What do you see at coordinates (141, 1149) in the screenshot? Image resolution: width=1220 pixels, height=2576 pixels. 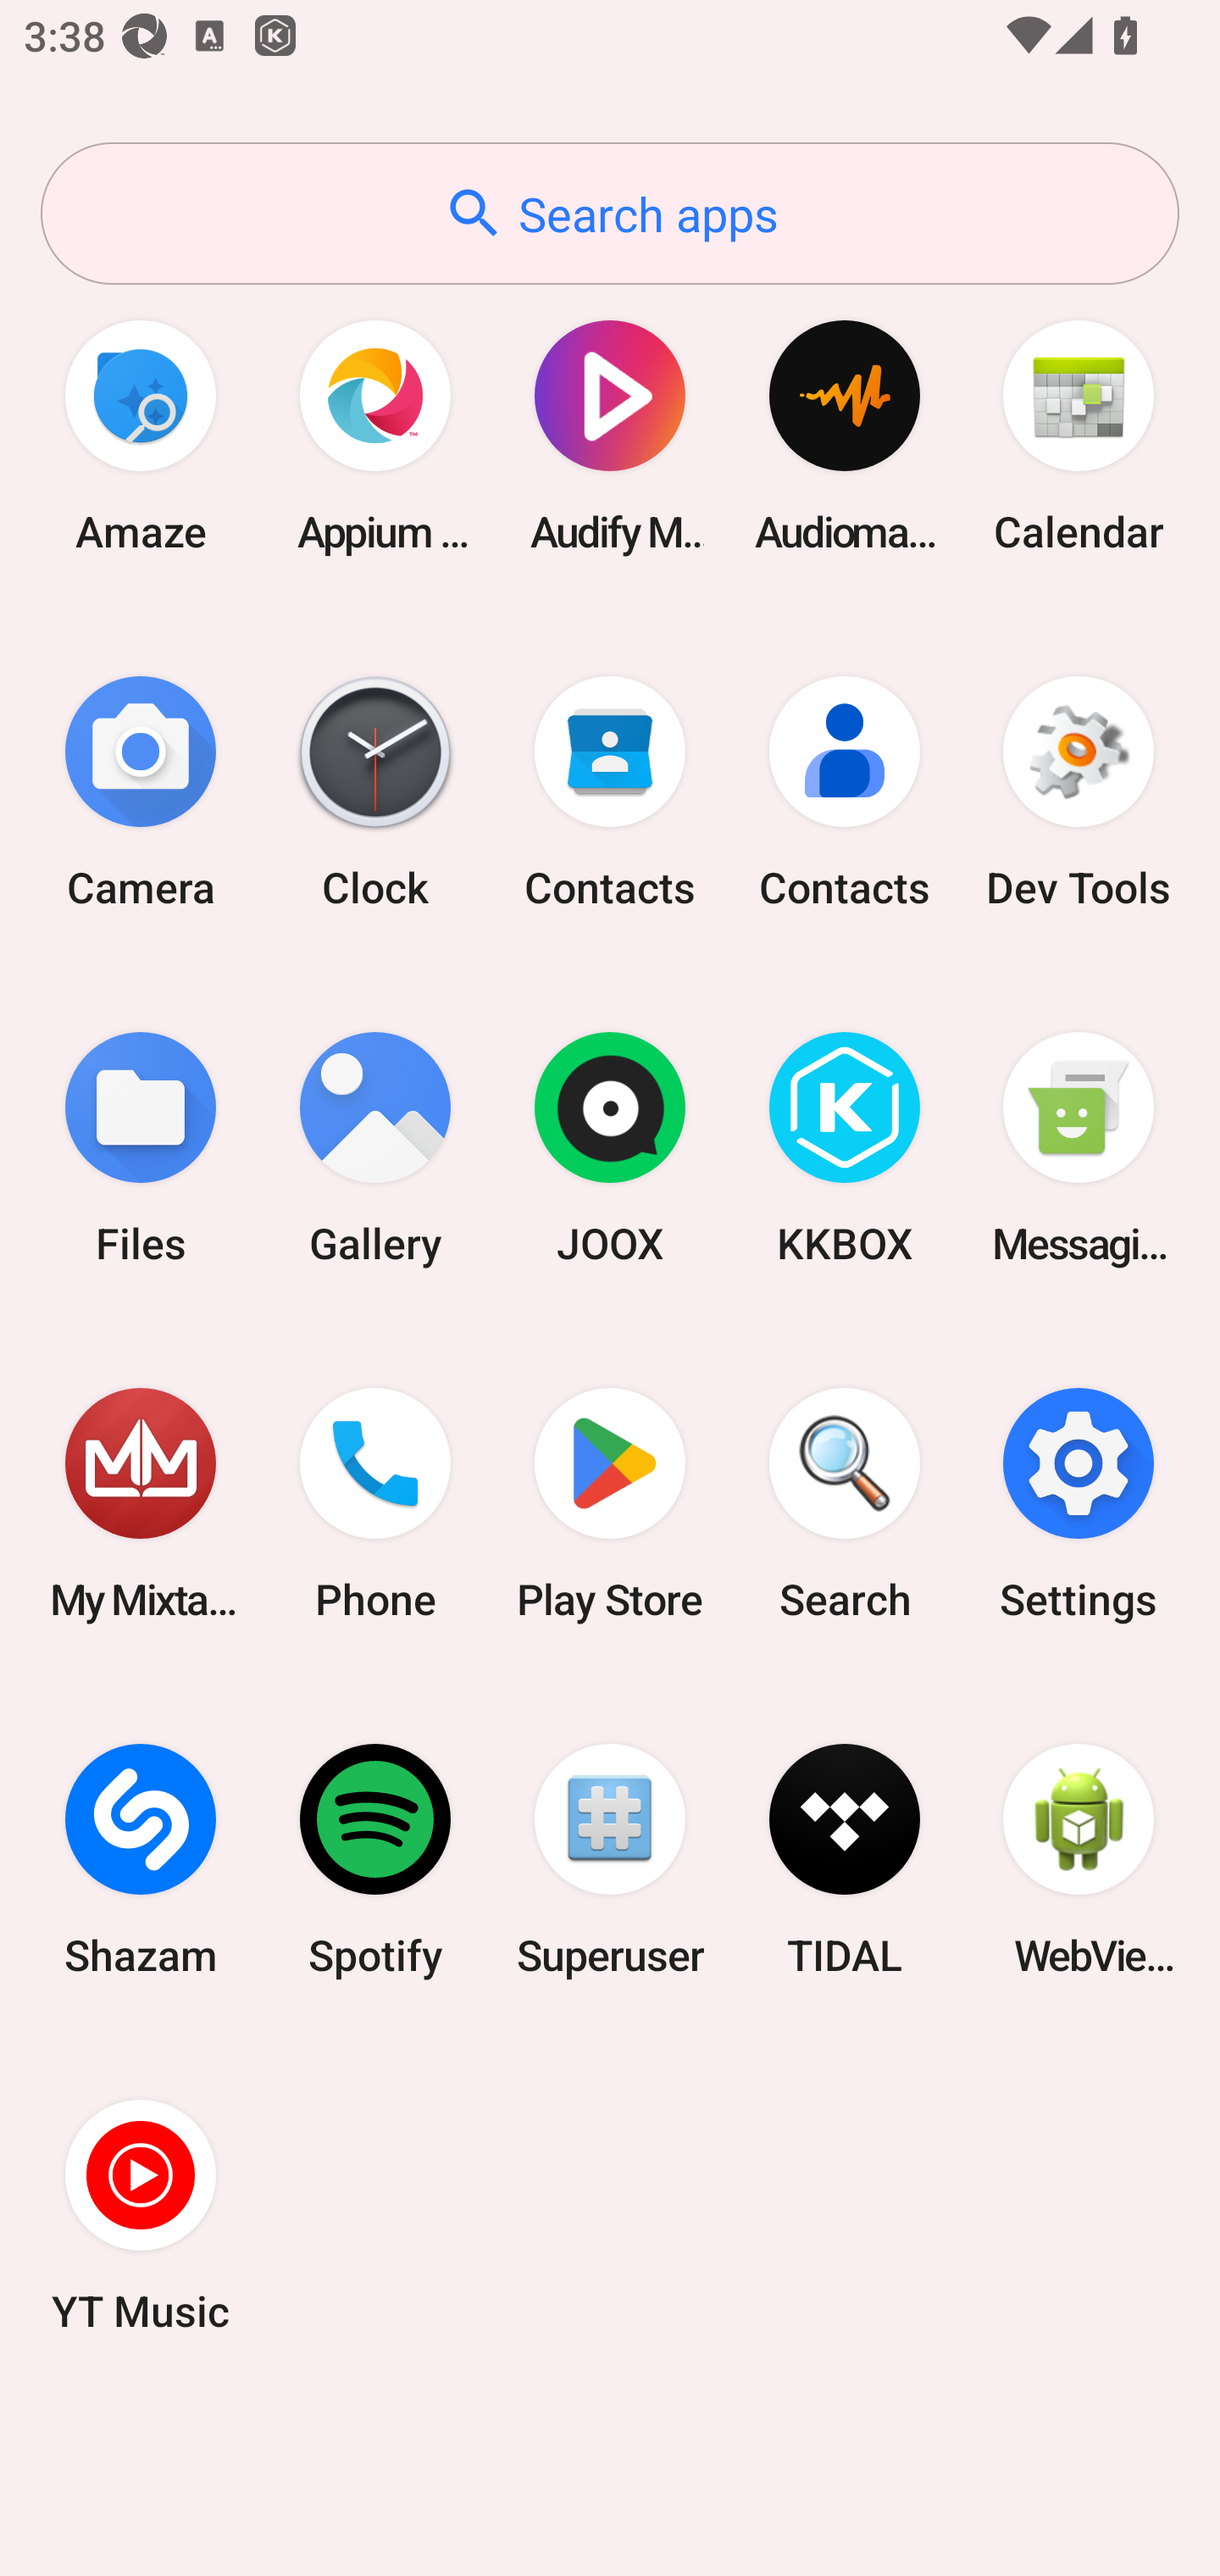 I see `Files` at bounding box center [141, 1149].